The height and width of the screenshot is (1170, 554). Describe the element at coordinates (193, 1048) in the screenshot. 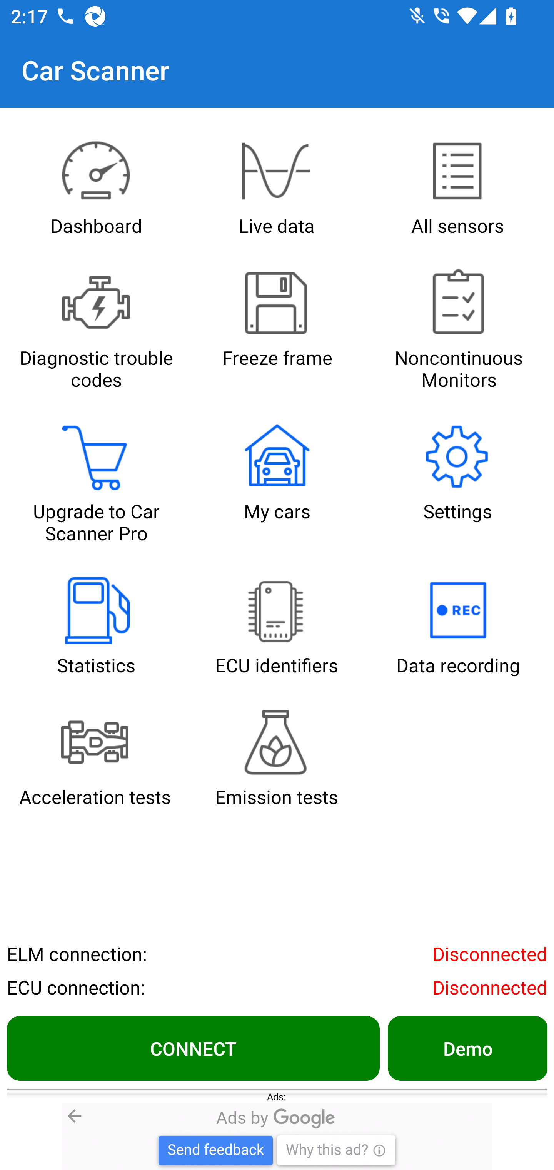

I see `CONNECT` at that location.